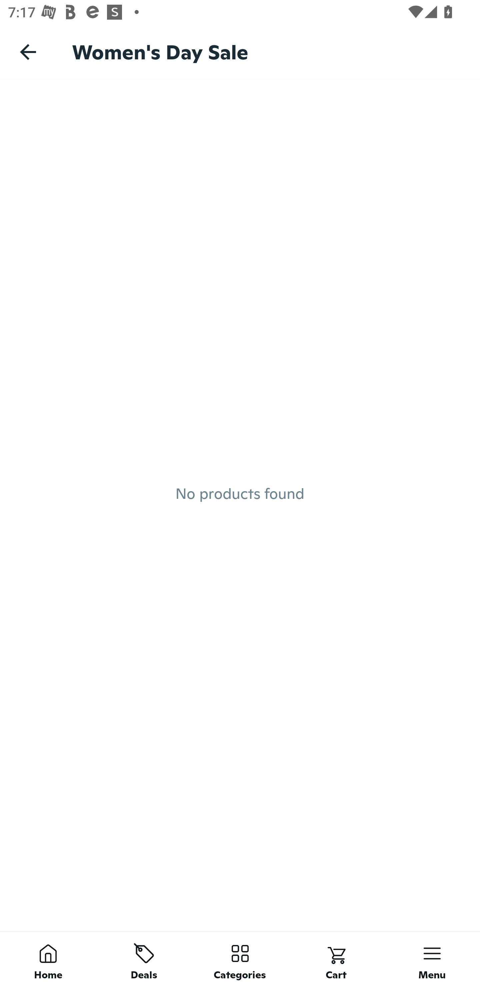 The width and height of the screenshot is (480, 987). What do you see at coordinates (144, 959) in the screenshot?
I see `Deals` at bounding box center [144, 959].